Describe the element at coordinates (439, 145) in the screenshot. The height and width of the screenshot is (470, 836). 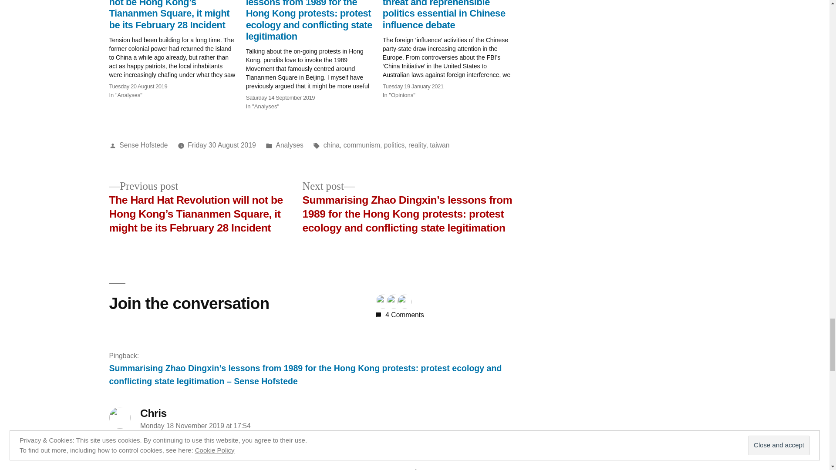
I see `taiwan` at that location.